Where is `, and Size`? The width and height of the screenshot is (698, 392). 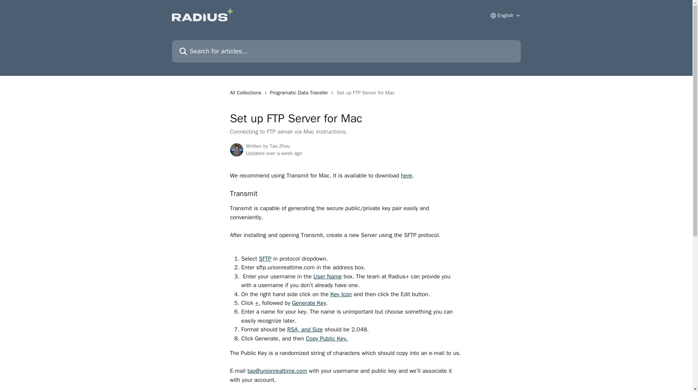
, and Size is located at coordinates (310, 330).